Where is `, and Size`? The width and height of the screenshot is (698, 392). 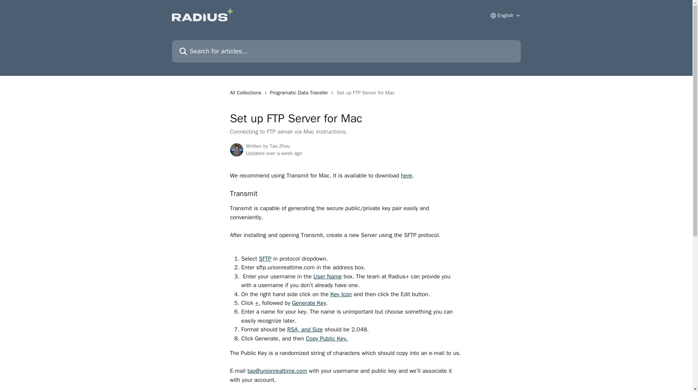
, and Size is located at coordinates (310, 330).